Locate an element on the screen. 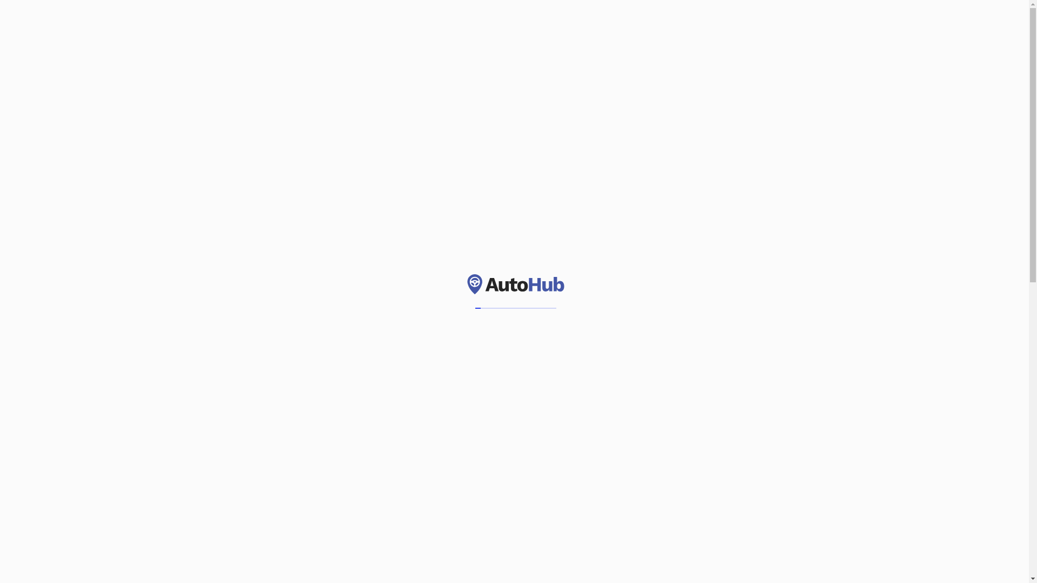 This screenshot has width=1037, height=583. 69$ is located at coordinates (32, 551).